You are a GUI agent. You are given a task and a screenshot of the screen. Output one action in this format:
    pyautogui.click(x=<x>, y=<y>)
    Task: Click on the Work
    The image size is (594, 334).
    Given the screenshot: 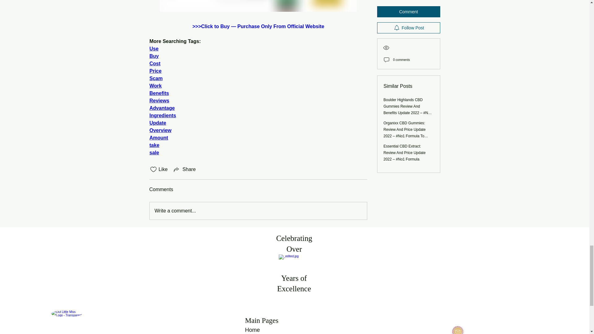 What is the action you would take?
    pyautogui.click(x=155, y=86)
    